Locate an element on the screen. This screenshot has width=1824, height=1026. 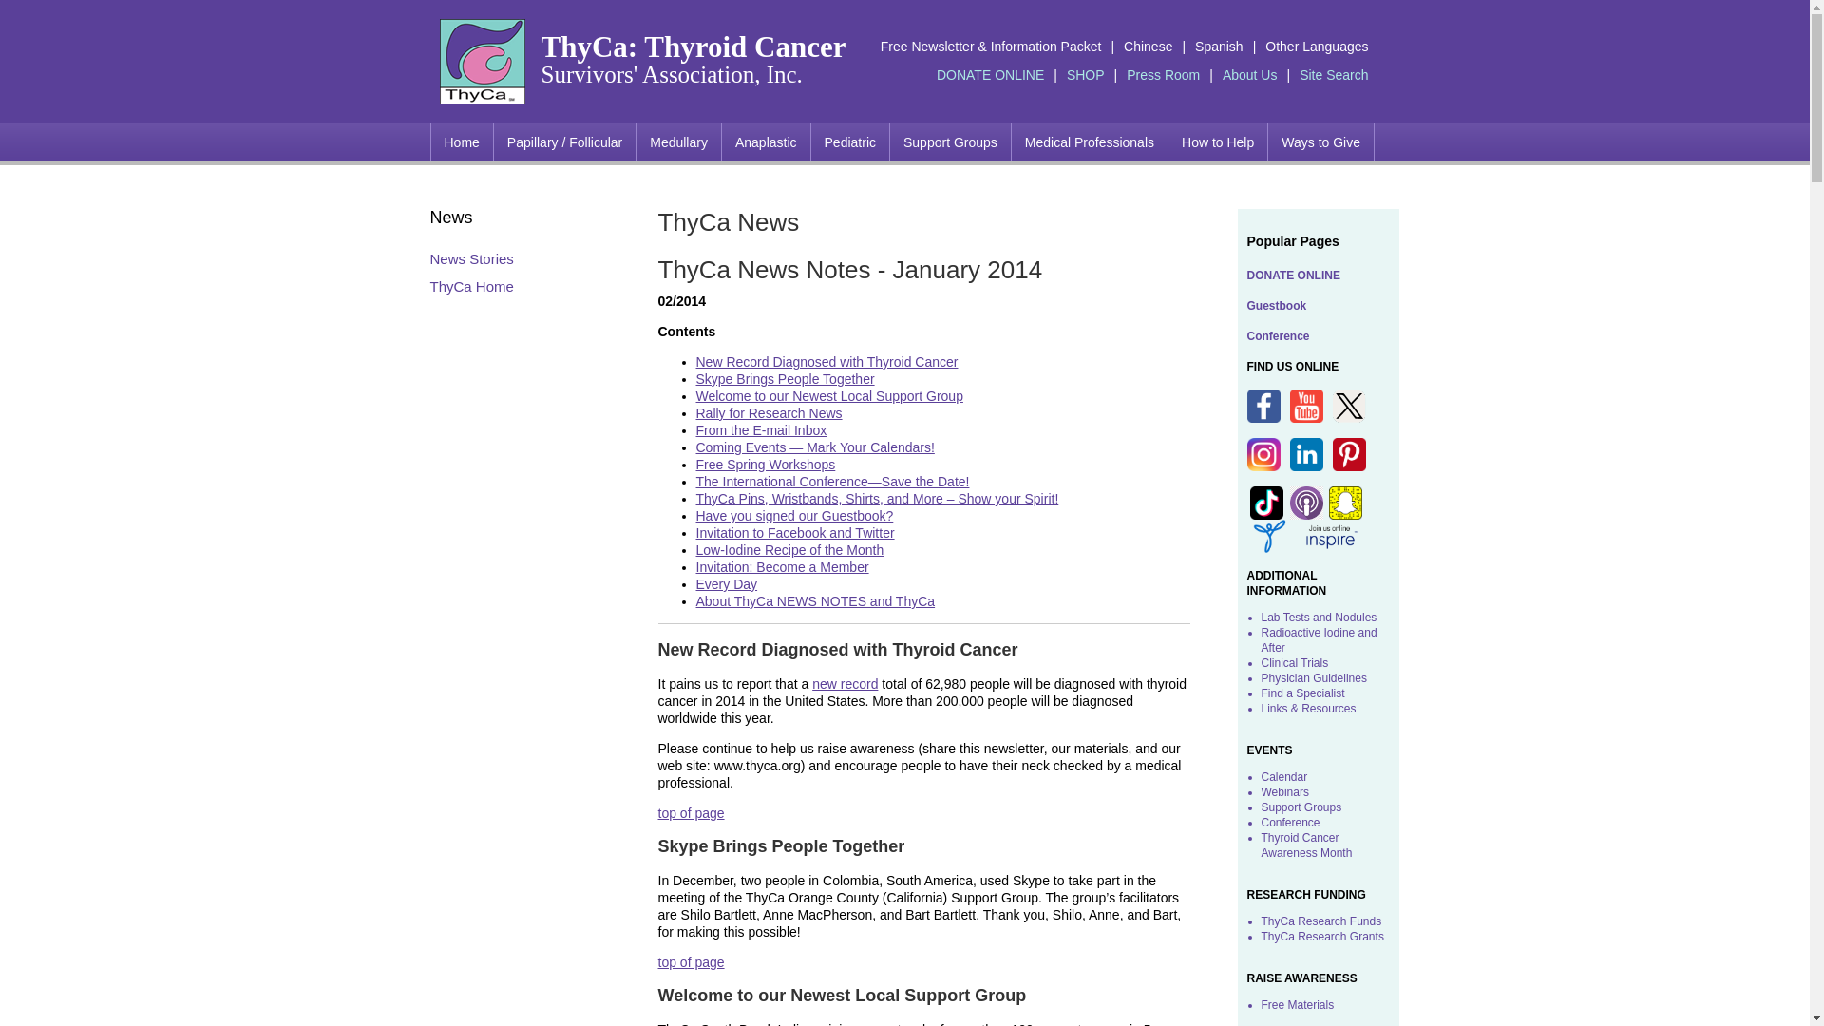
Chinese is located at coordinates (1148, 47).